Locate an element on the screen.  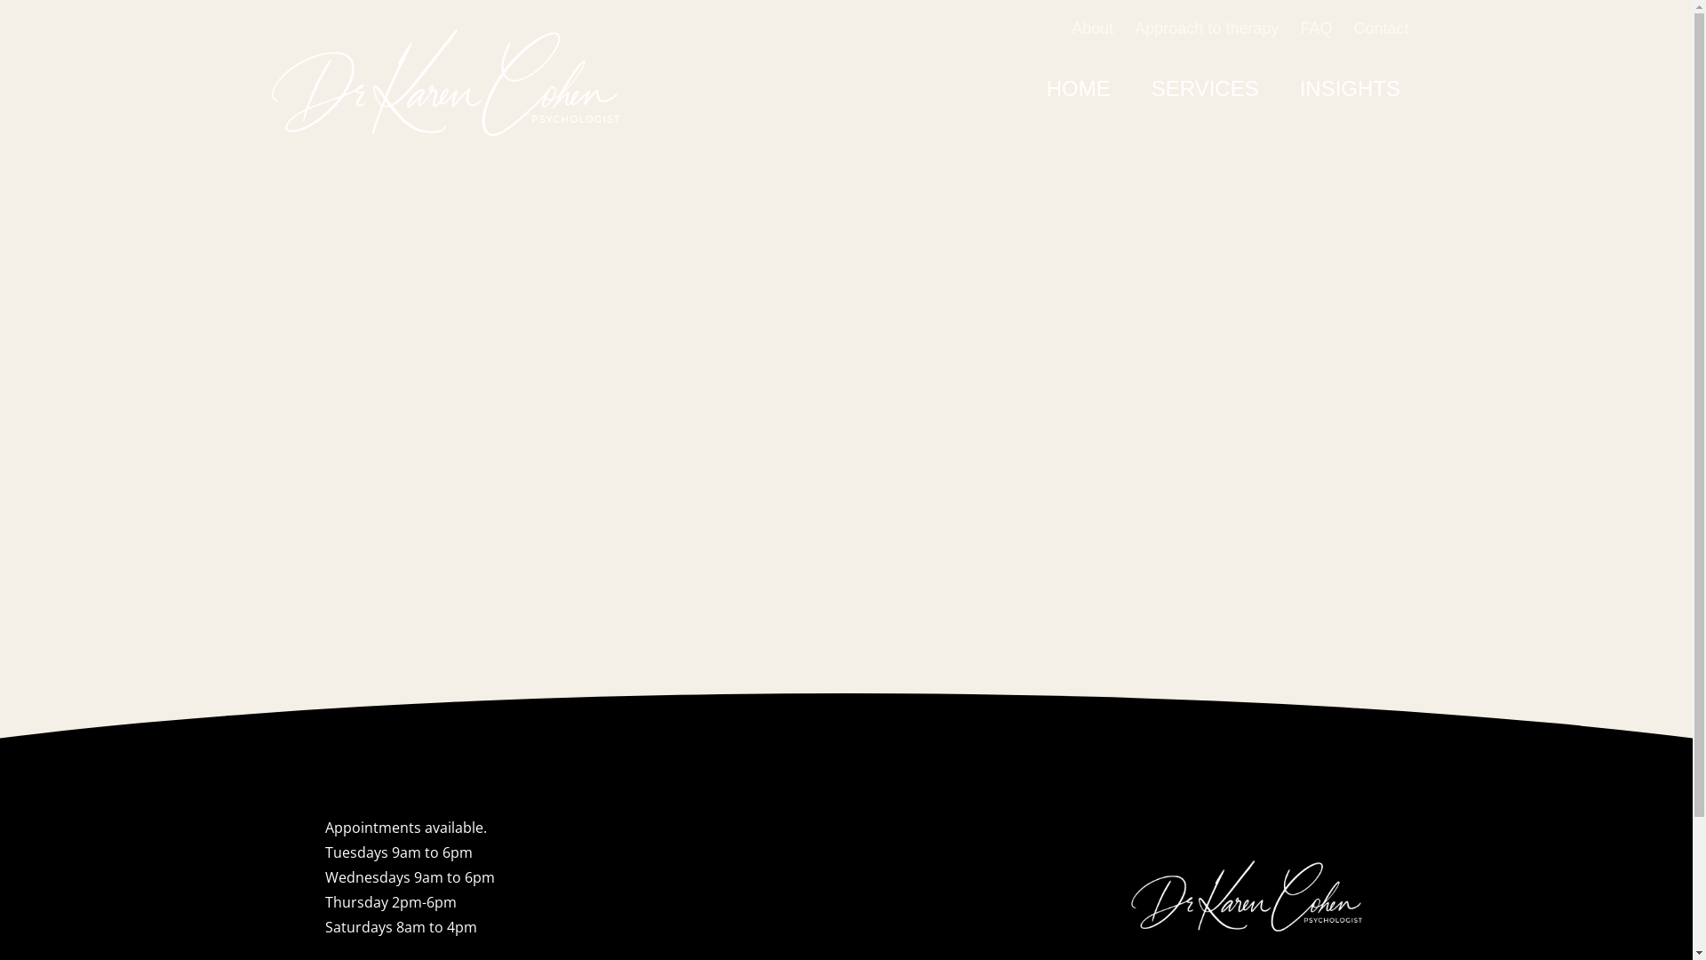
INSIGHTS is located at coordinates (1351, 89).